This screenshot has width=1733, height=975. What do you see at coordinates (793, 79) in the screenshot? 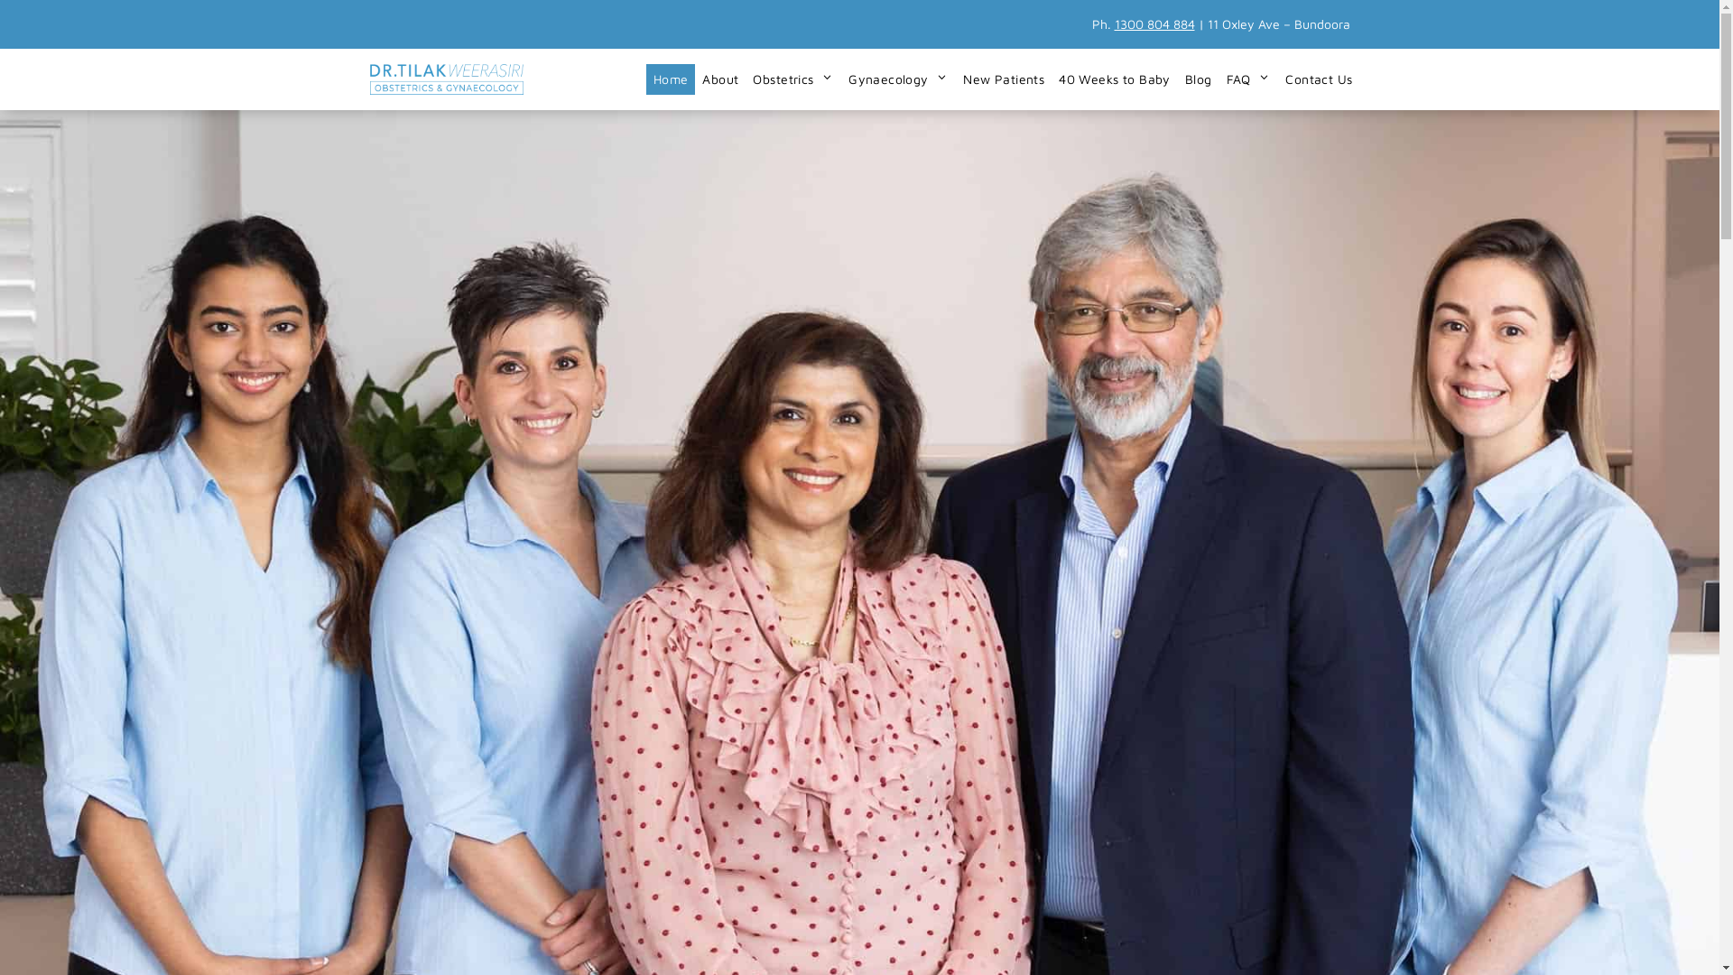
I see `Obstetrics` at bounding box center [793, 79].